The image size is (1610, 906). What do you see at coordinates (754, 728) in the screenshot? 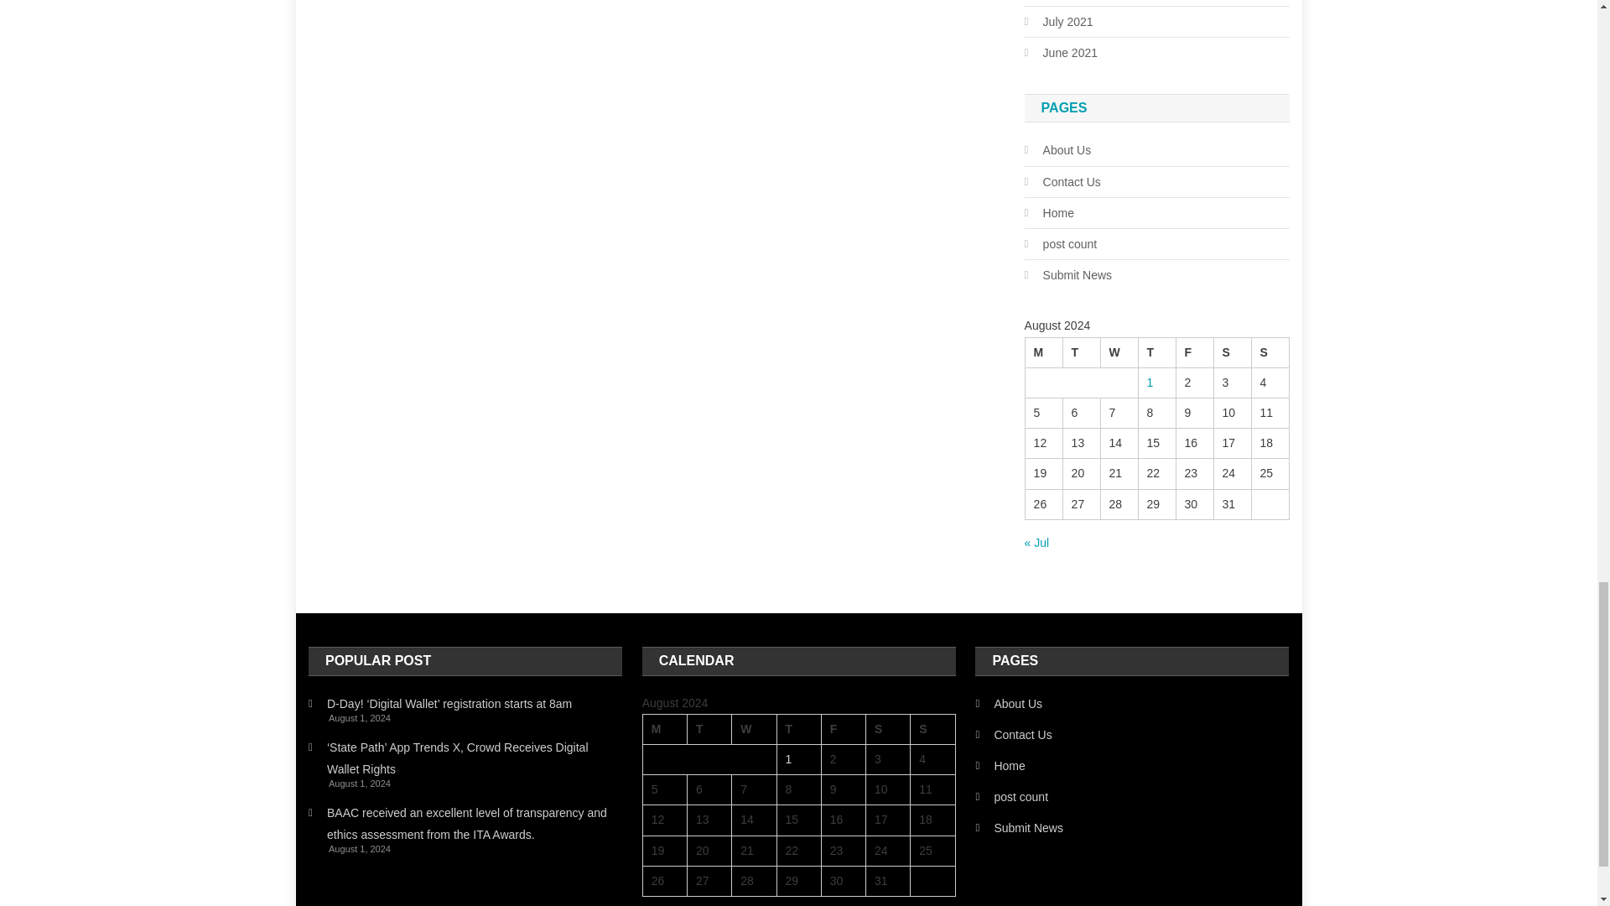
I see `Wednesday` at bounding box center [754, 728].